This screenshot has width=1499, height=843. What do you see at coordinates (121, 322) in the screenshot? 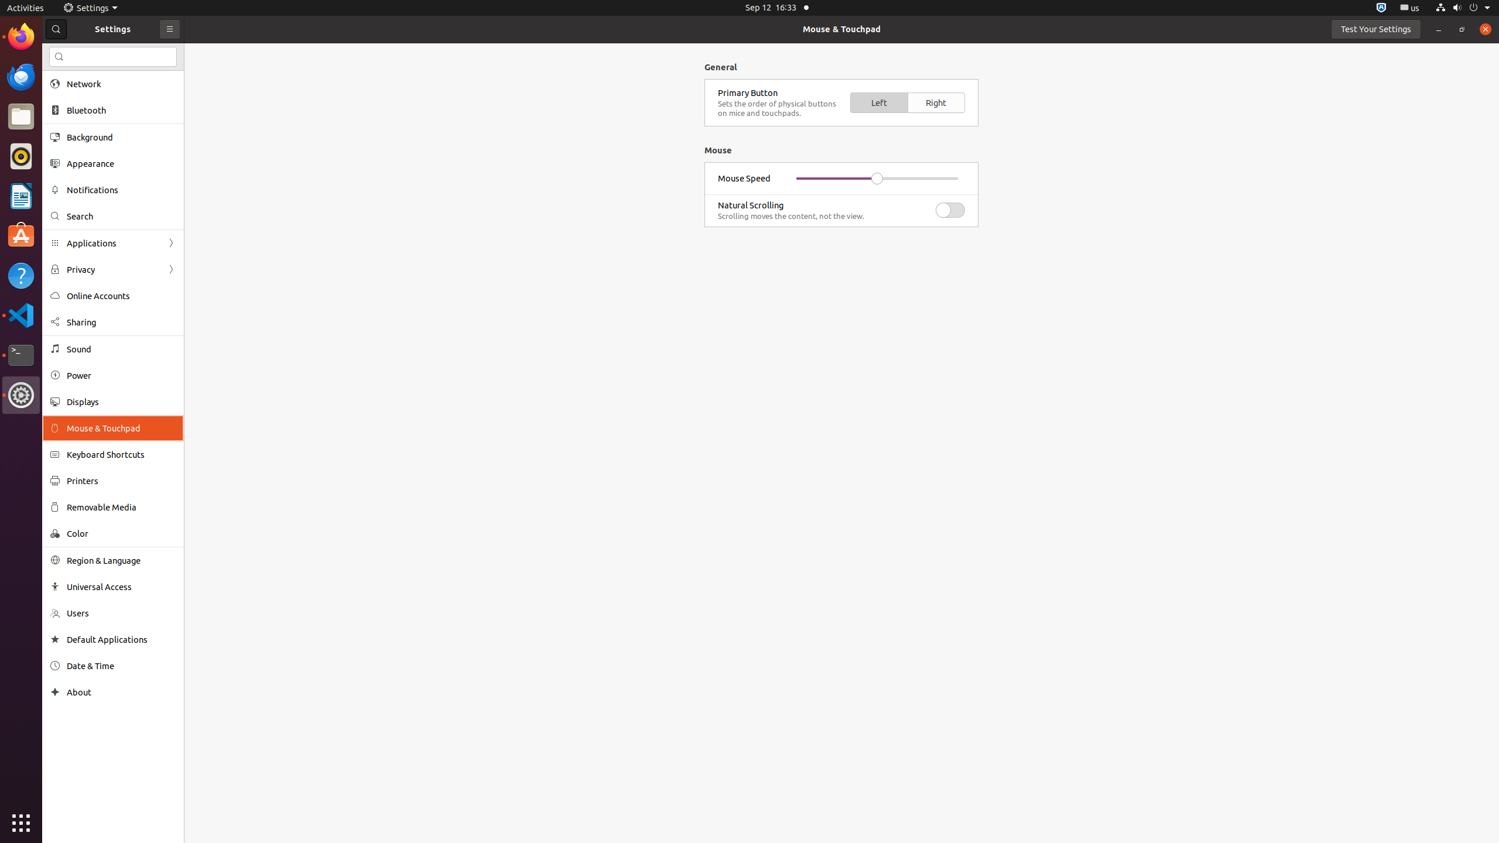
I see `Sharing` at bounding box center [121, 322].